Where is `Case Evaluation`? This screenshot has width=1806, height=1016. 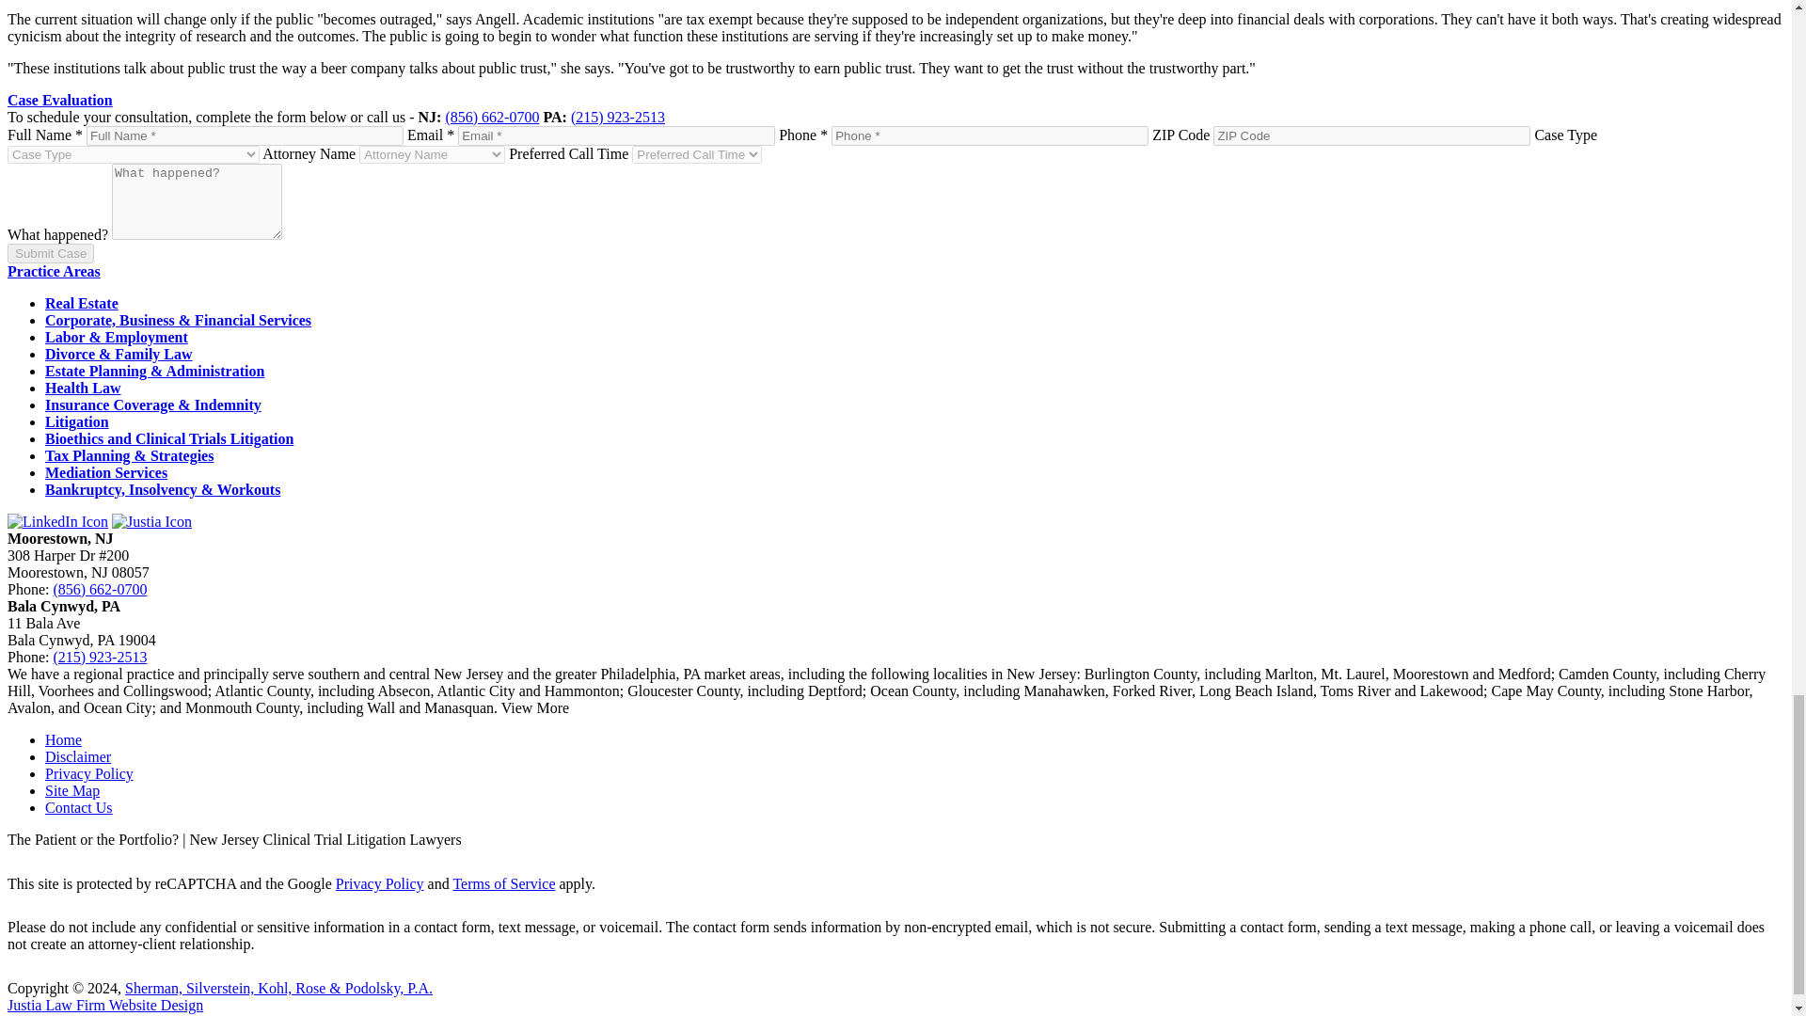
Case Evaluation is located at coordinates (59, 100).